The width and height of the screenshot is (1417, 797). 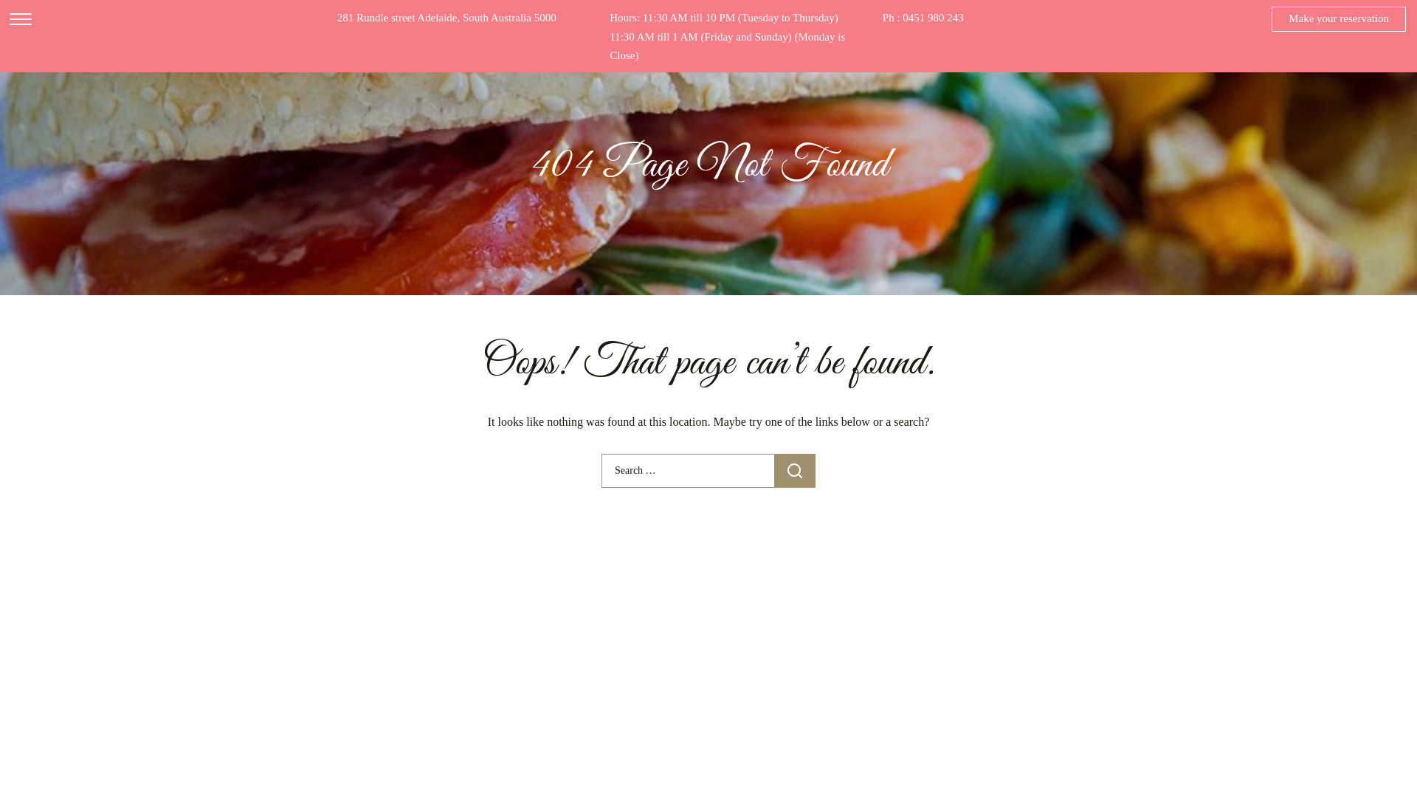 I want to click on Search, so click(x=795, y=471).